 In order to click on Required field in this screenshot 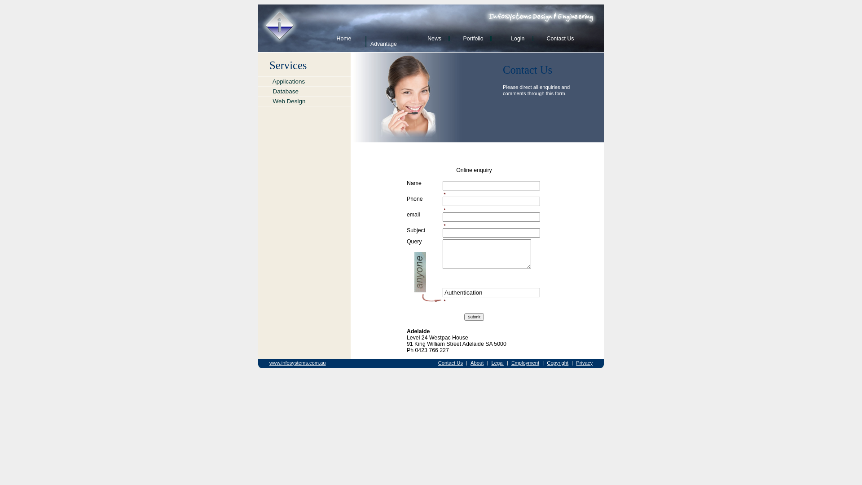, I will do `click(445, 225)`.